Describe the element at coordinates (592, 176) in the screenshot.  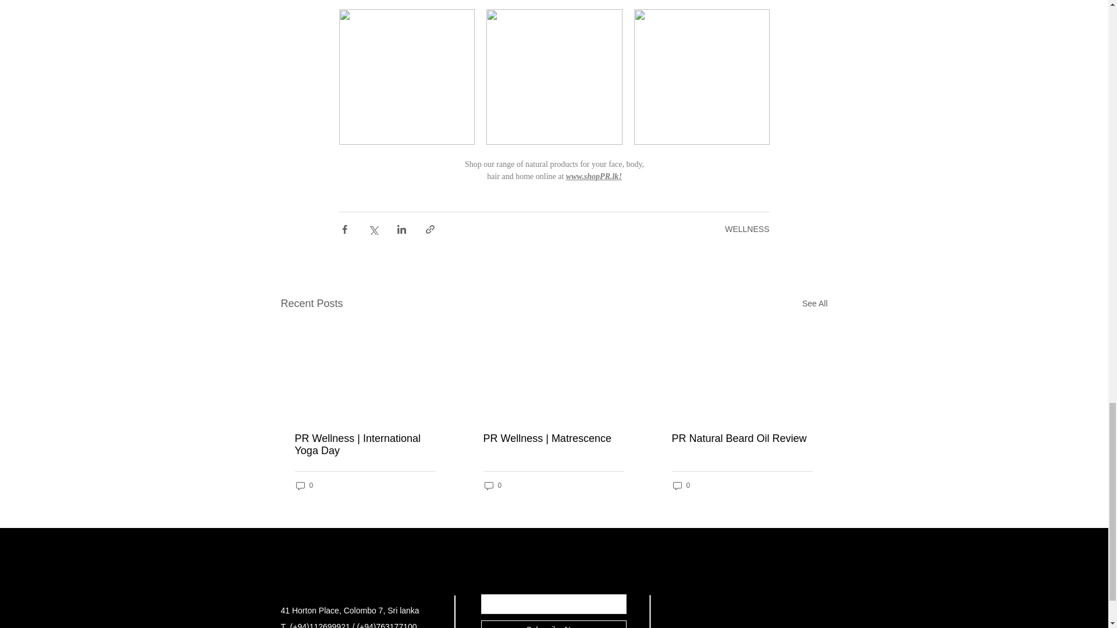
I see `www.shopPR.lk` at that location.